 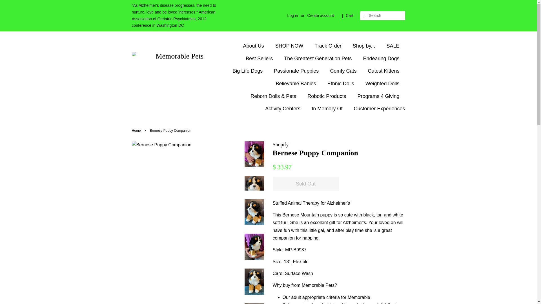 What do you see at coordinates (137, 130) in the screenshot?
I see `Back to the frontpage` at bounding box center [137, 130].